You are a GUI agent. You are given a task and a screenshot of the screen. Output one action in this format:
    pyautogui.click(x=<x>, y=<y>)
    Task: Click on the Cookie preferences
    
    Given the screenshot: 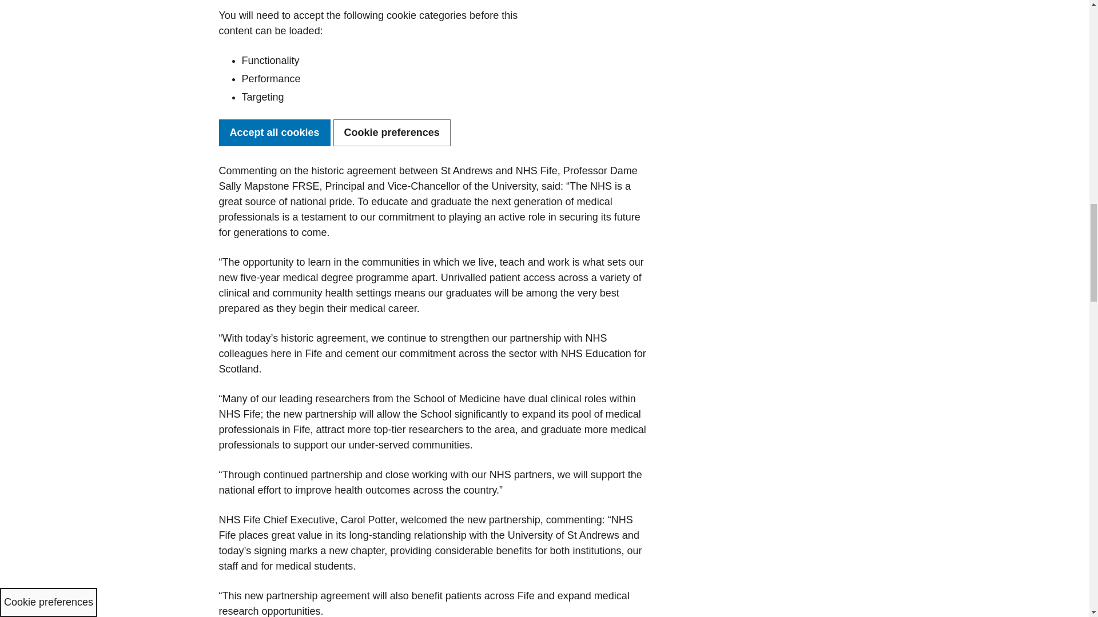 What is the action you would take?
    pyautogui.click(x=392, y=133)
    